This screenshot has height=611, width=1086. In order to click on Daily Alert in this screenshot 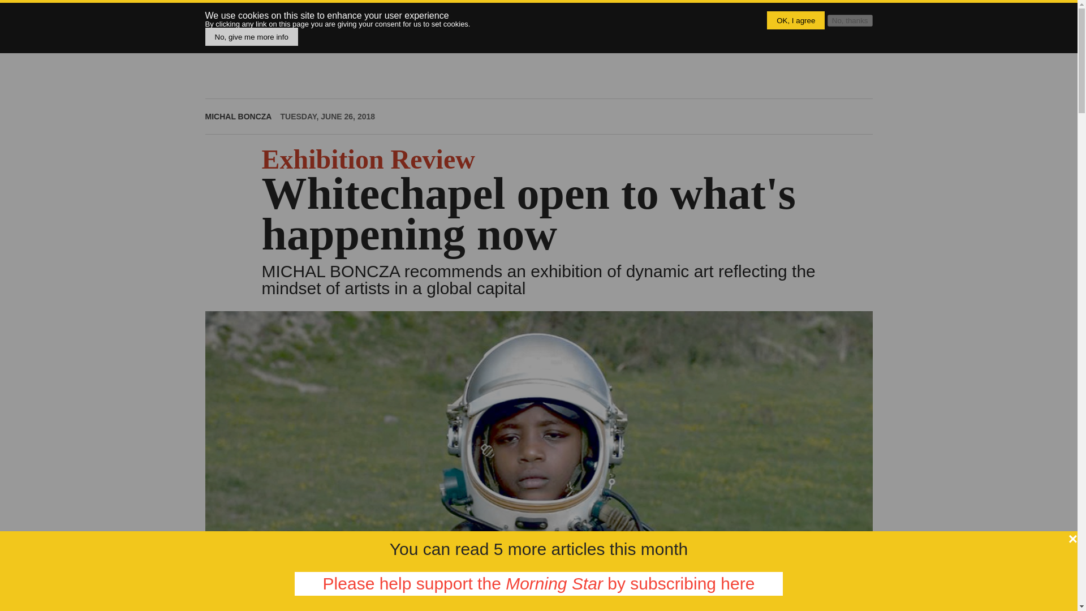, I will do `click(557, 17)`.